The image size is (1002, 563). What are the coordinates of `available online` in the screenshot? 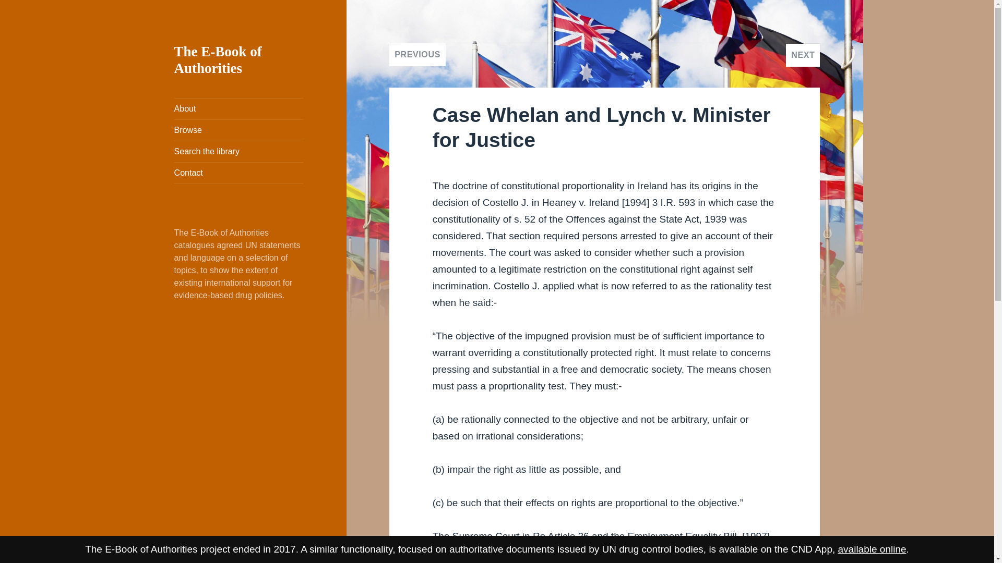 It's located at (872, 549).